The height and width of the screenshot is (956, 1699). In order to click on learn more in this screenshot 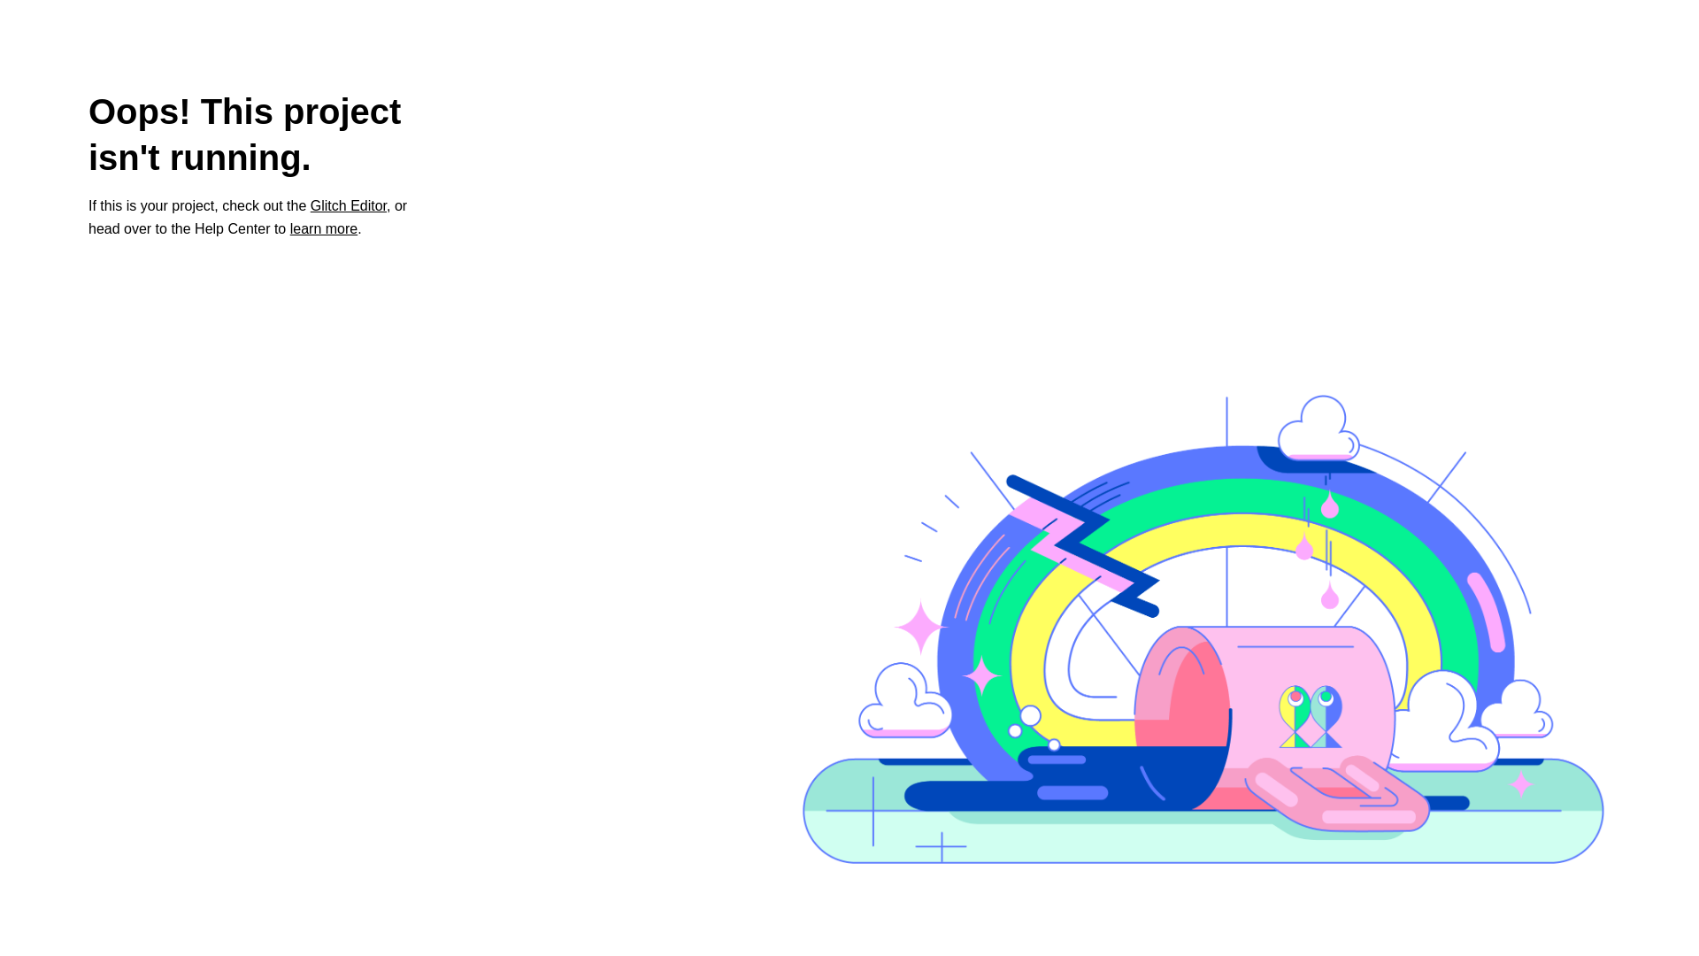, I will do `click(324, 228)`.